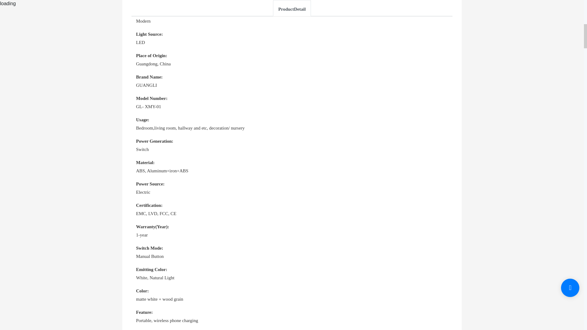  What do you see at coordinates (142, 120) in the screenshot?
I see `Usage` at bounding box center [142, 120].